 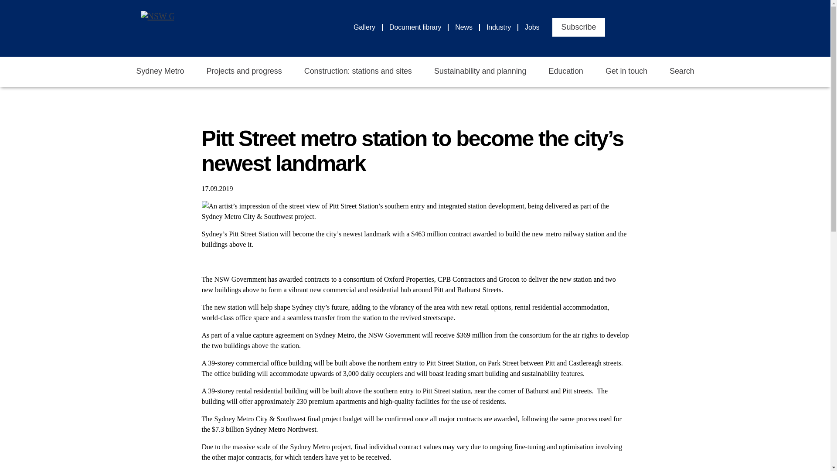 I want to click on Construction: stations and sites, so click(x=358, y=72).